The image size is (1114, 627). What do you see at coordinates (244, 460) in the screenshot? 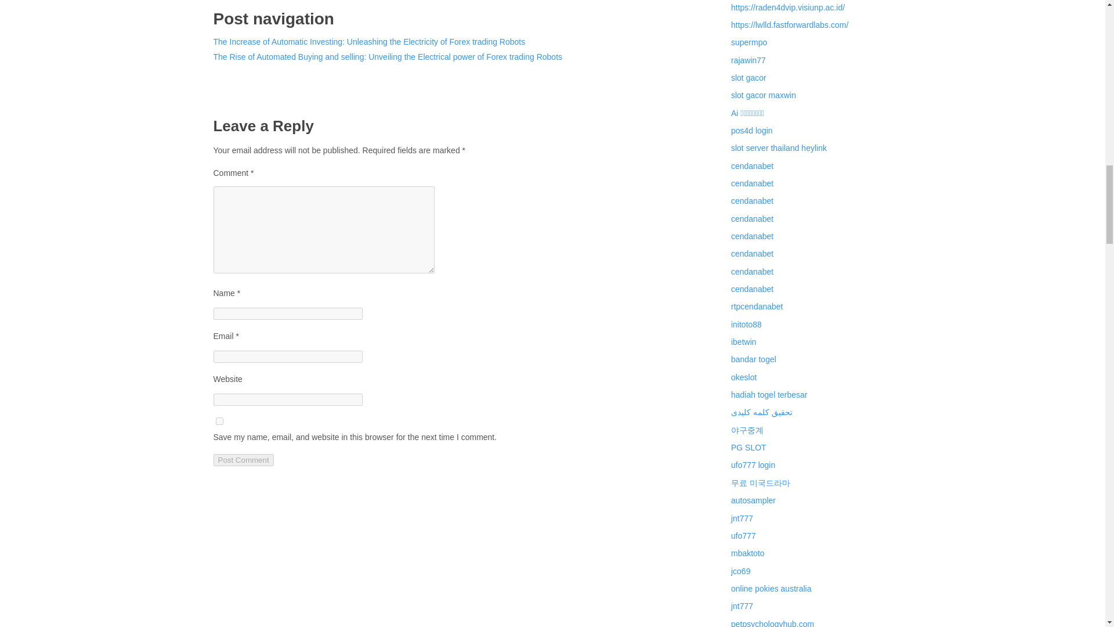
I see `Post Comment` at bounding box center [244, 460].